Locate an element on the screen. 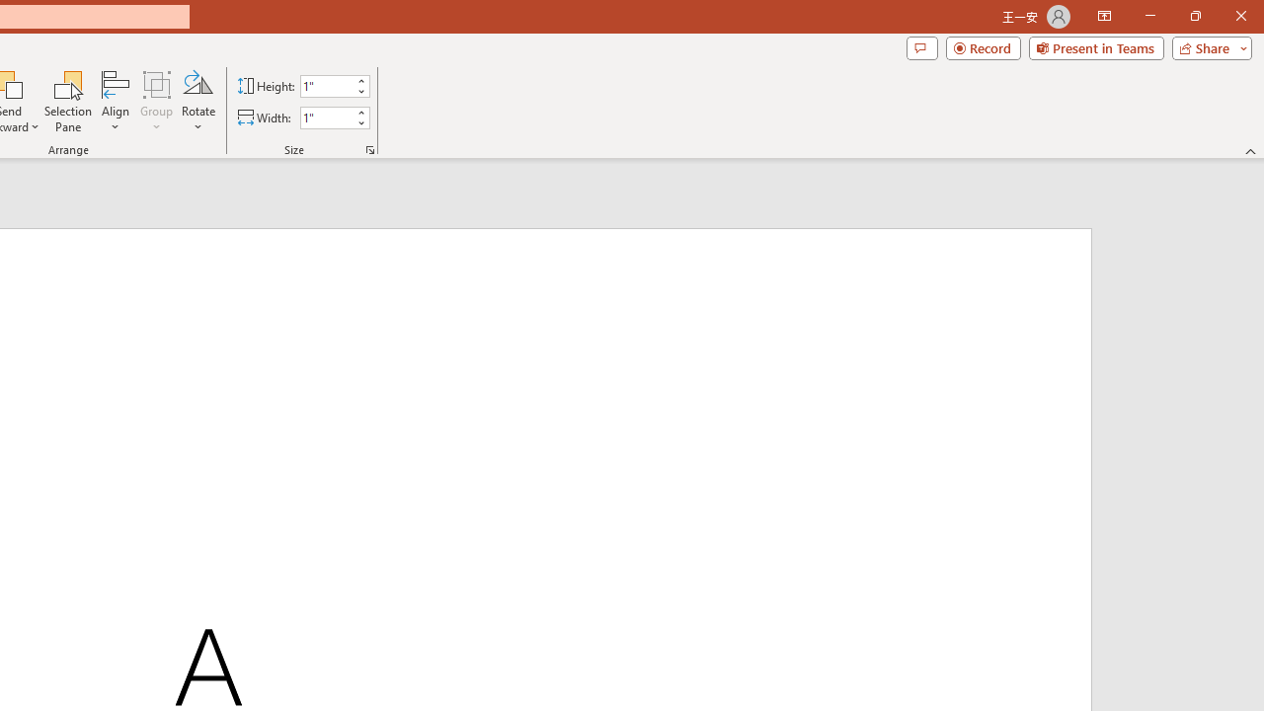 This screenshot has width=1264, height=711. Align is located at coordinates (116, 101).